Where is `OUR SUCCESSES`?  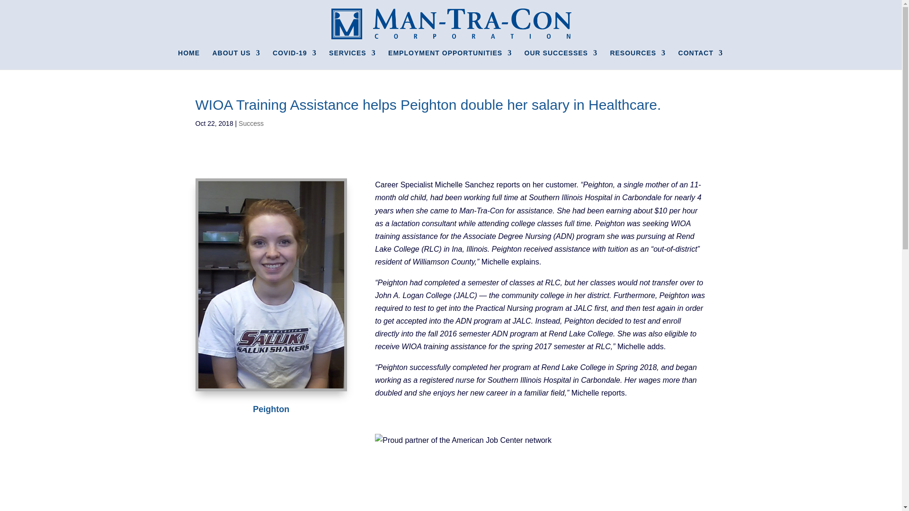 OUR SUCCESSES is located at coordinates (561, 59).